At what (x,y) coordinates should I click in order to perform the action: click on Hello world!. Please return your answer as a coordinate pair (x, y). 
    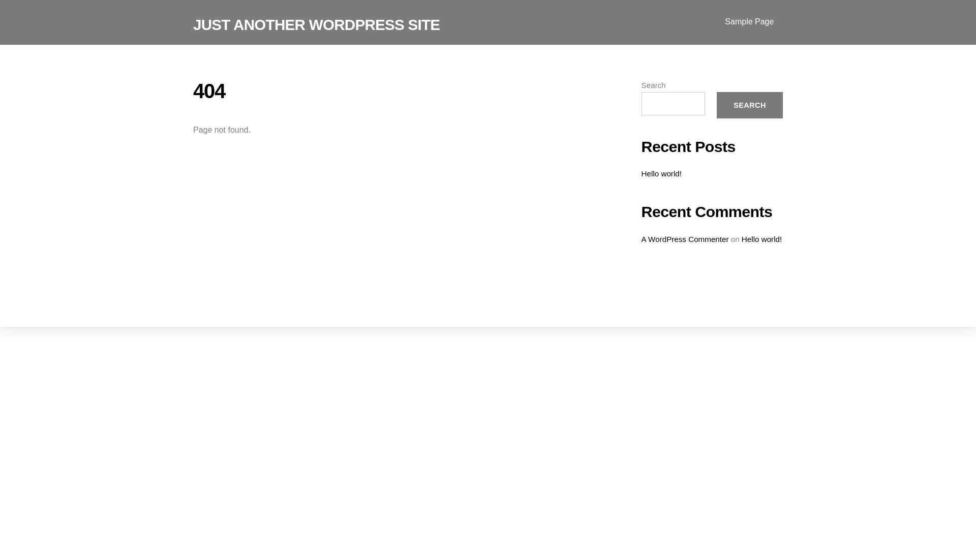
    Looking at the image, I should click on (662, 174).